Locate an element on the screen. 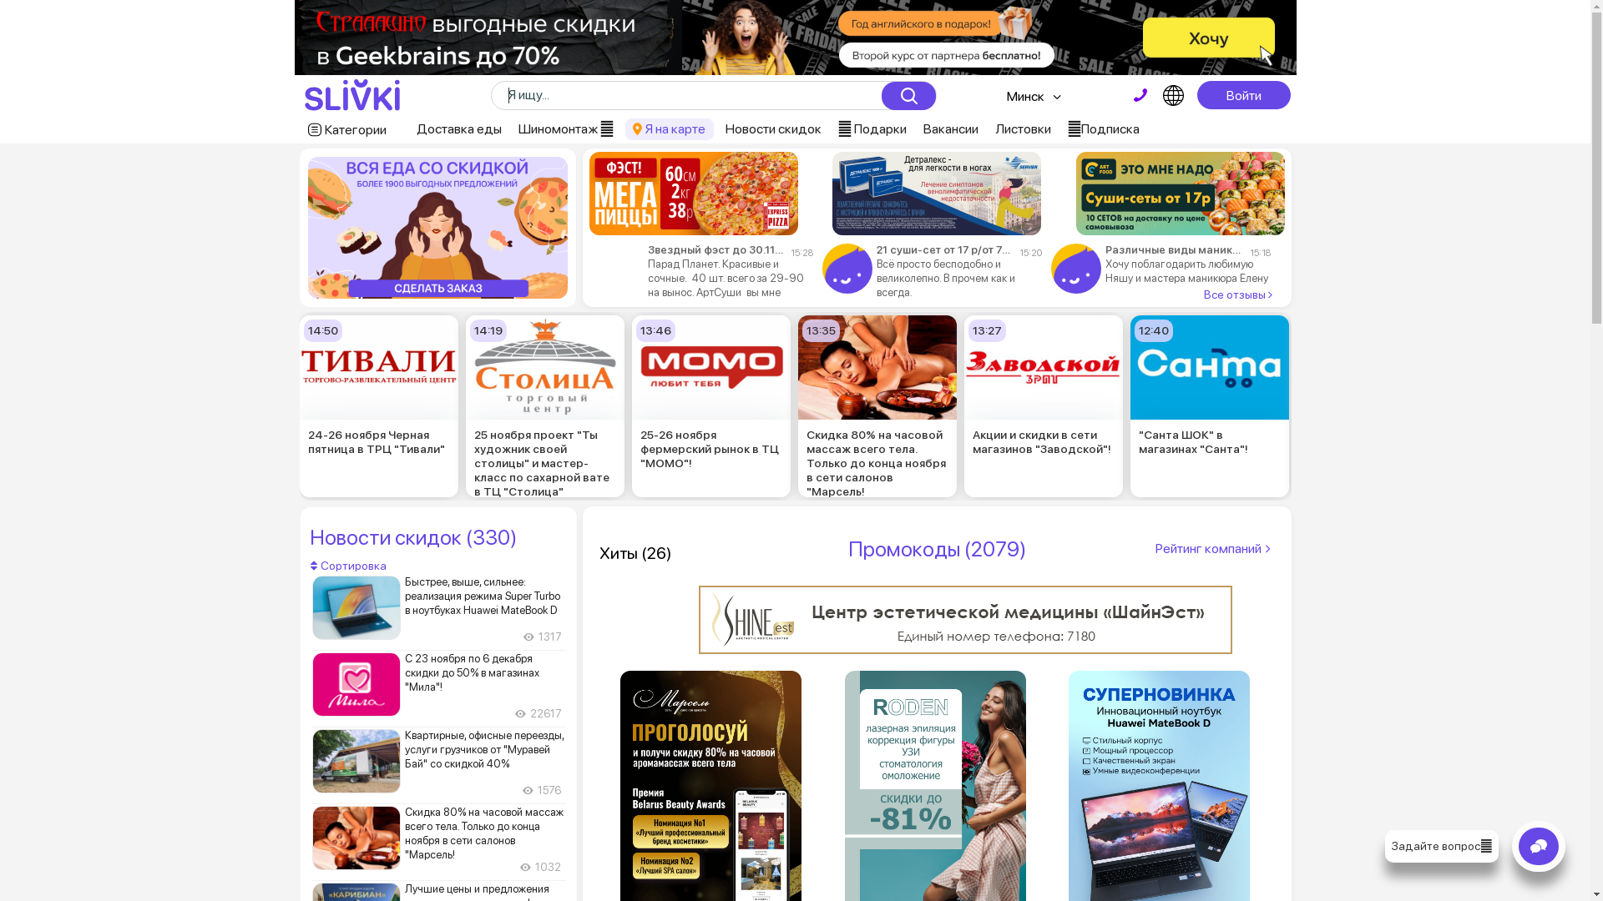 Image resolution: width=1603 pixels, height=901 pixels.   is located at coordinates (1140, 95).